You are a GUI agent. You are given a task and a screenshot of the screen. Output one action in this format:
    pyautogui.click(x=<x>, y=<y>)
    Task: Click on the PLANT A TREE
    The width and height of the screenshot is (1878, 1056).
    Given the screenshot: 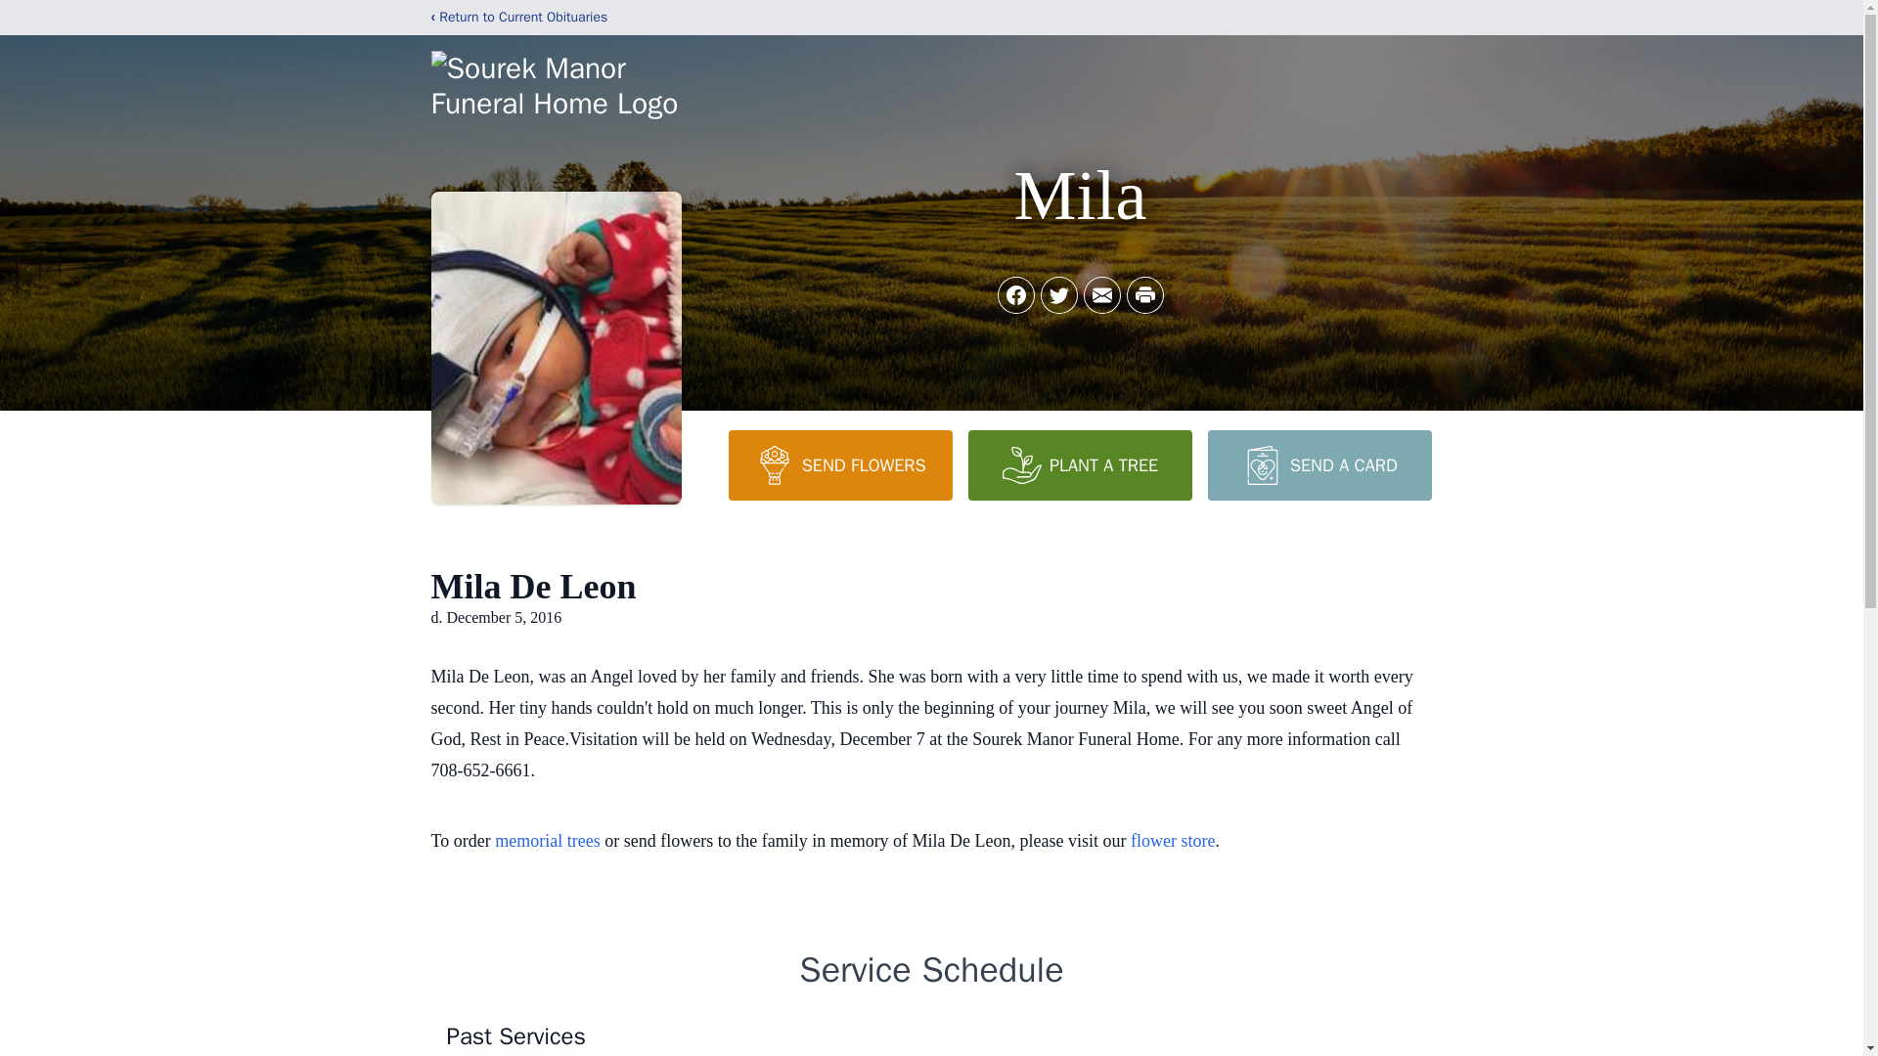 What is the action you would take?
    pyautogui.click(x=1080, y=464)
    